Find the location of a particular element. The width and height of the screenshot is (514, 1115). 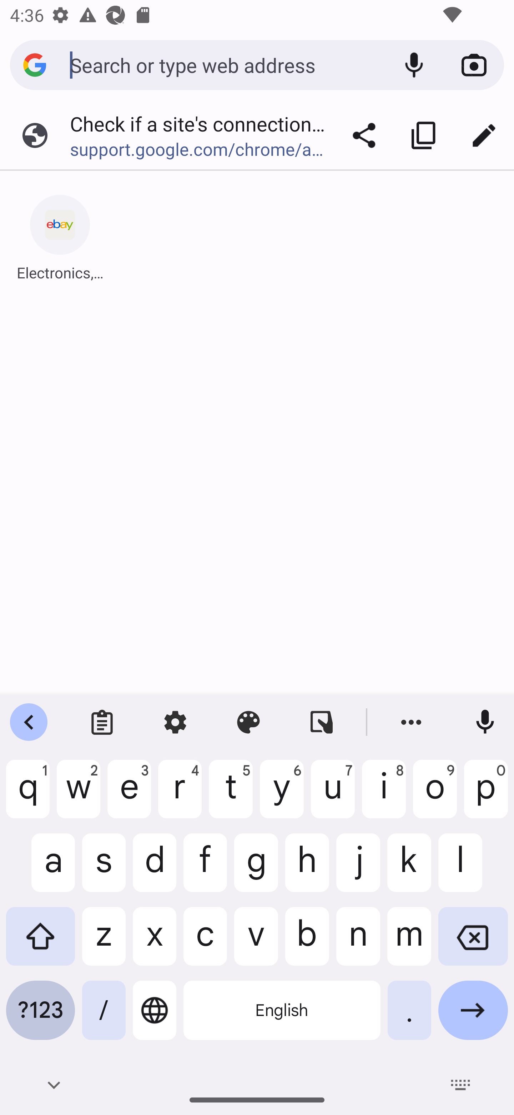

Edit is located at coordinates (484, 135).